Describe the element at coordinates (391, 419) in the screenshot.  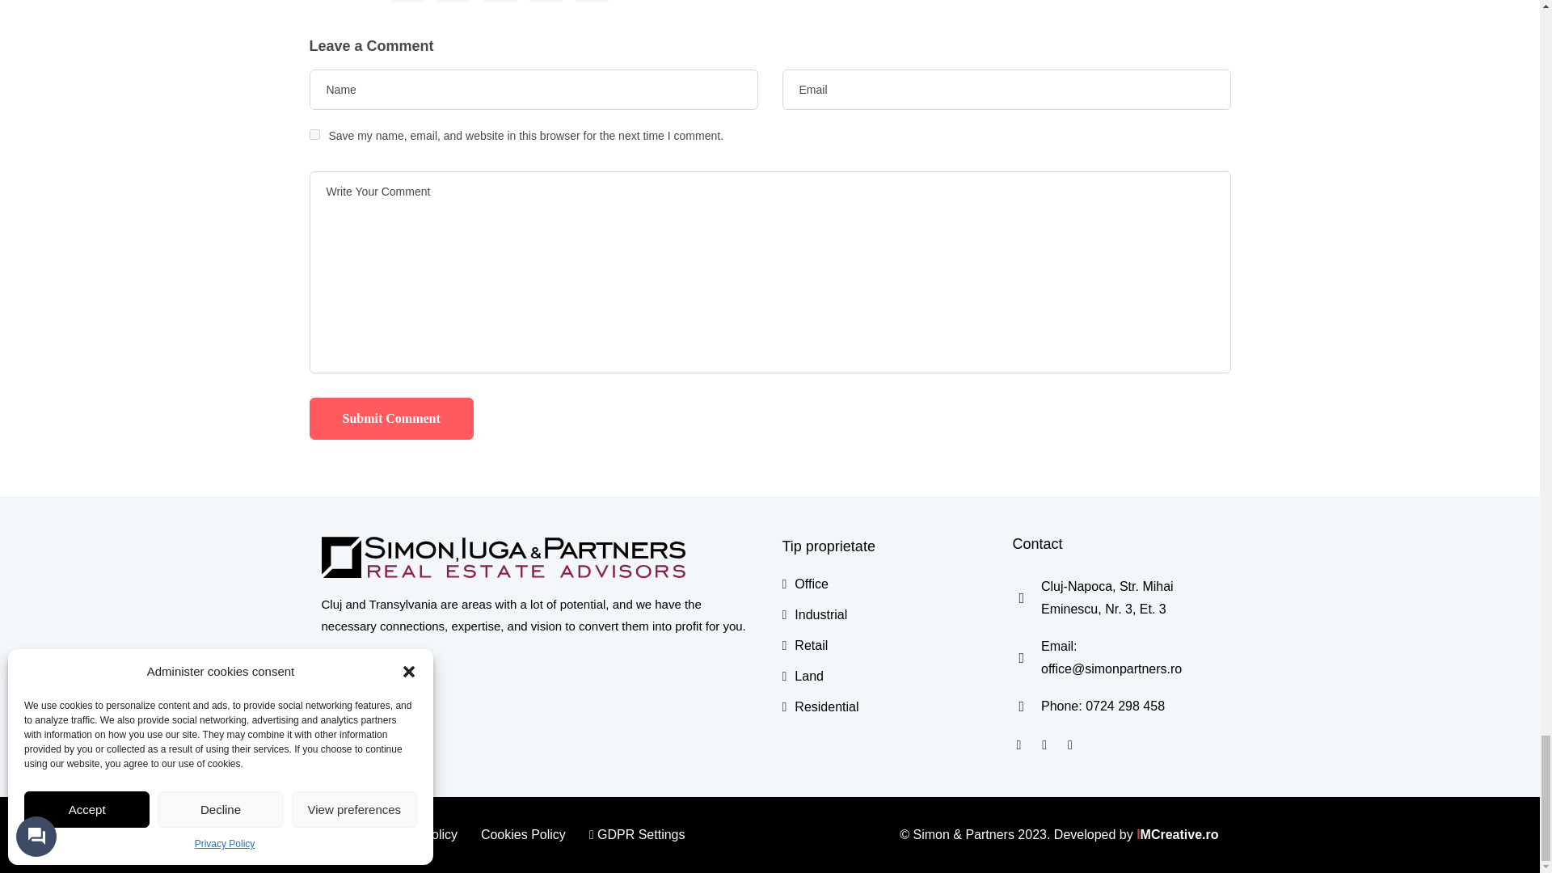
I see `Submit Comment` at that location.